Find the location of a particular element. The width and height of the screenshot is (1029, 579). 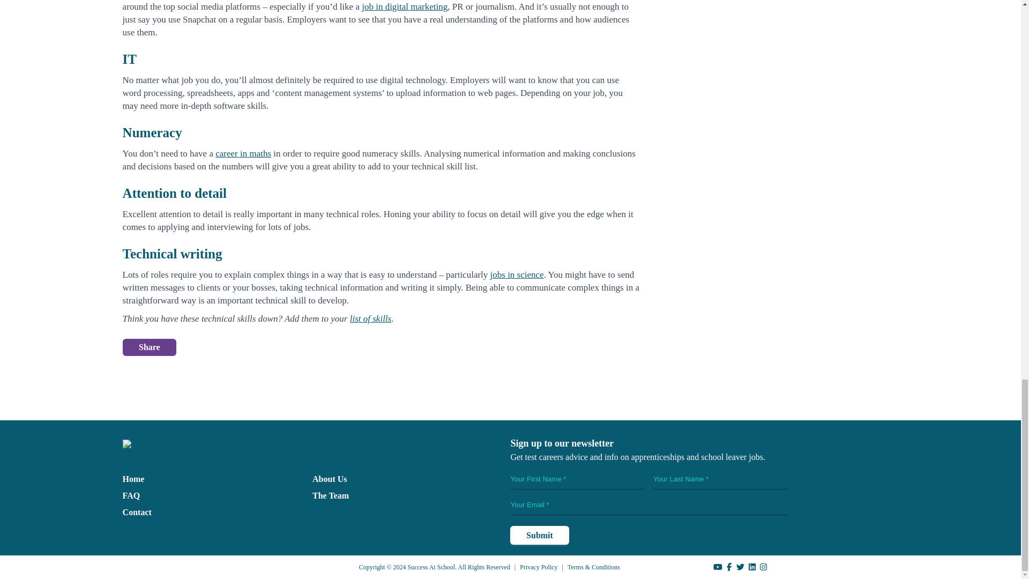

view jobs in digital marketing is located at coordinates (405, 6).